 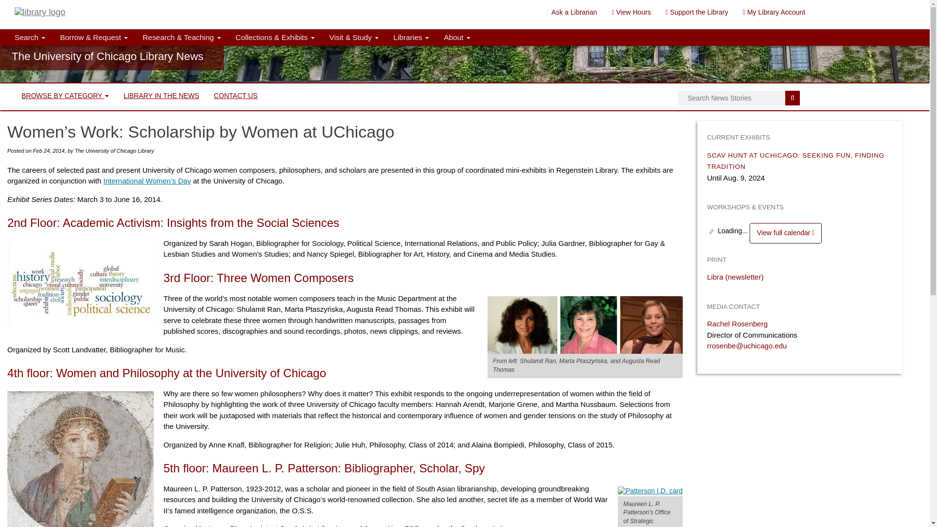 What do you see at coordinates (631, 12) in the screenshot?
I see `View Hours` at bounding box center [631, 12].